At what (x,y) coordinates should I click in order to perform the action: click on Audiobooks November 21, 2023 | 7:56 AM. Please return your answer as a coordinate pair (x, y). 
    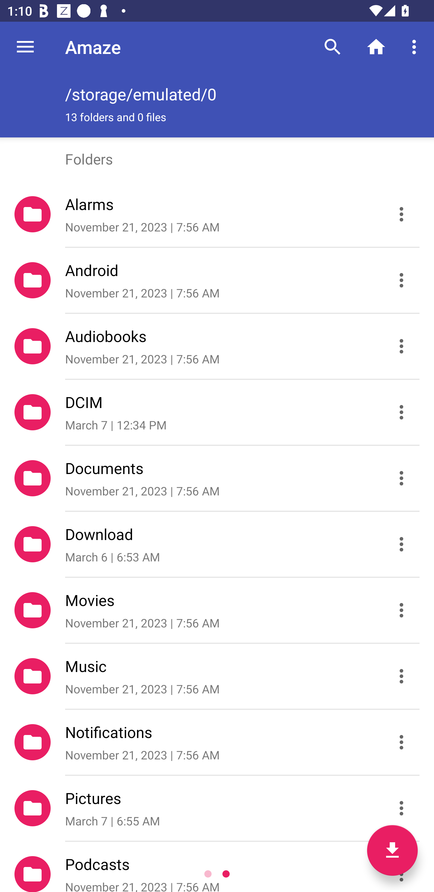
    Looking at the image, I should click on (217, 347).